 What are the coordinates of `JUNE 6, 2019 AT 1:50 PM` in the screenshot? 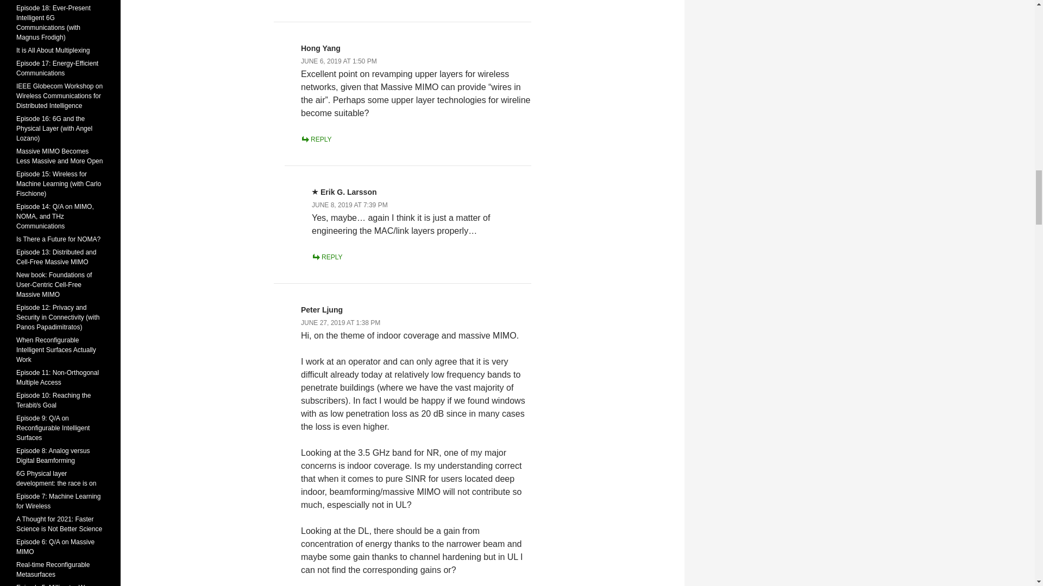 It's located at (339, 61).